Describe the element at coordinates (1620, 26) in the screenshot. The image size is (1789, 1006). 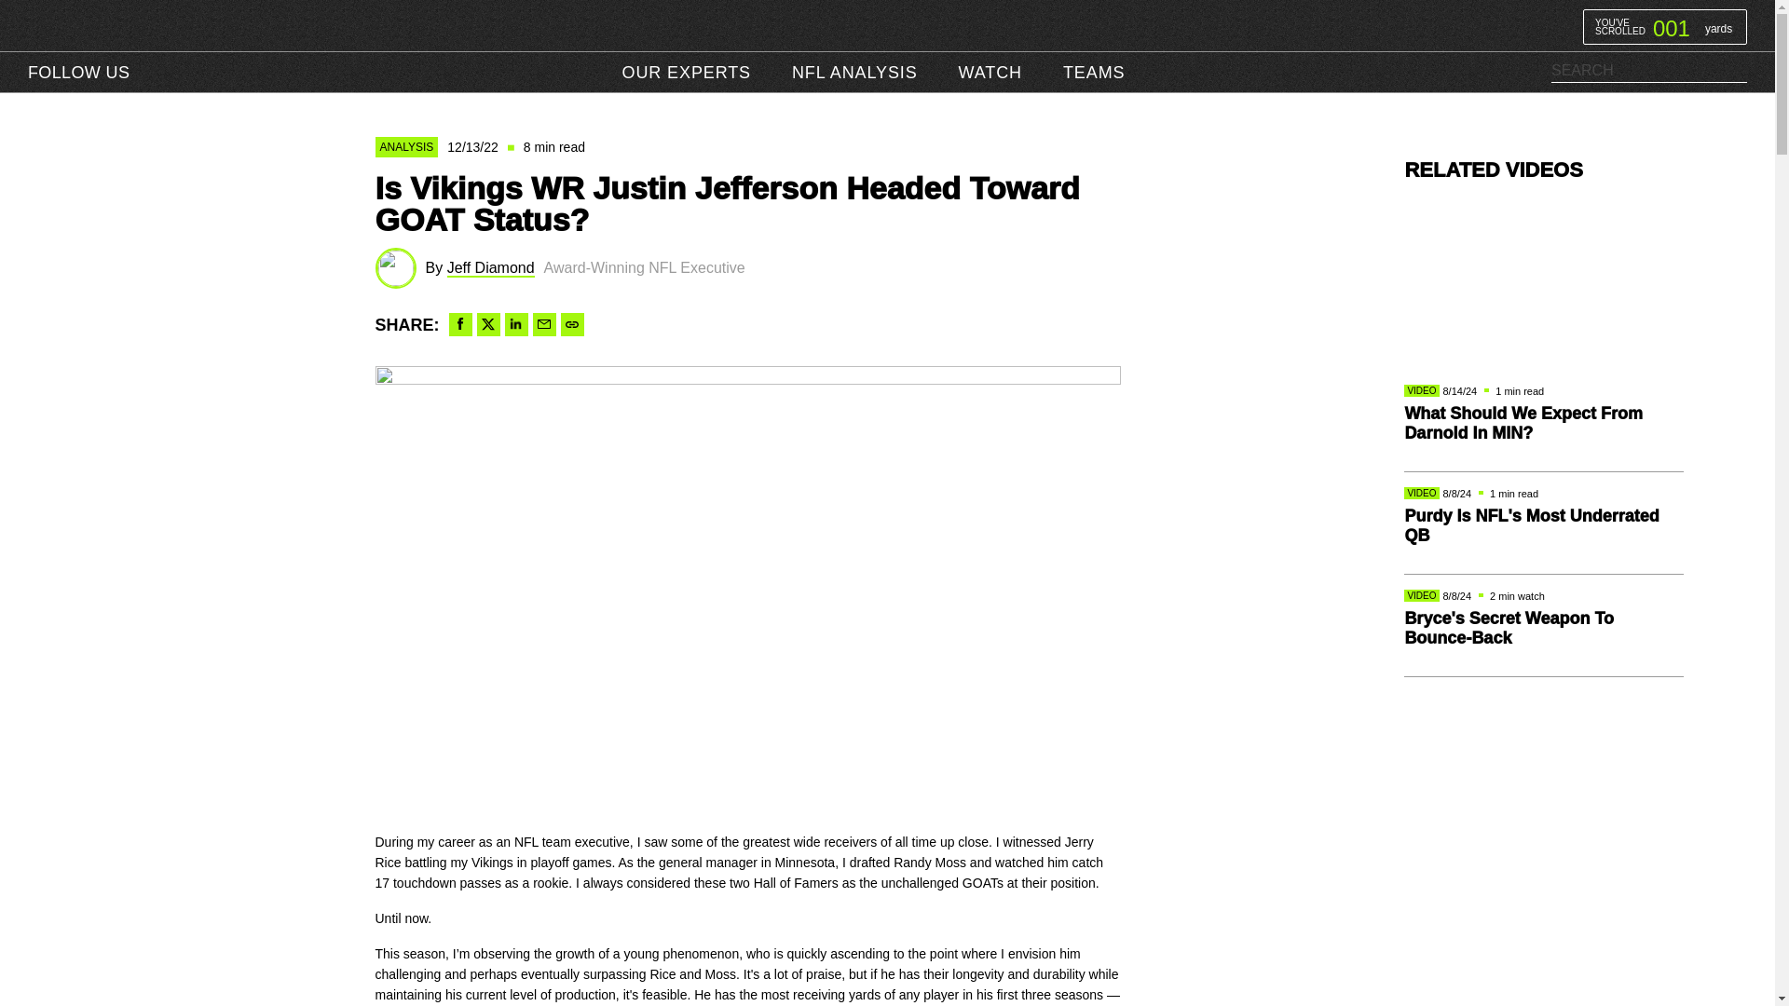
I see `OUR EXPERTS` at that location.